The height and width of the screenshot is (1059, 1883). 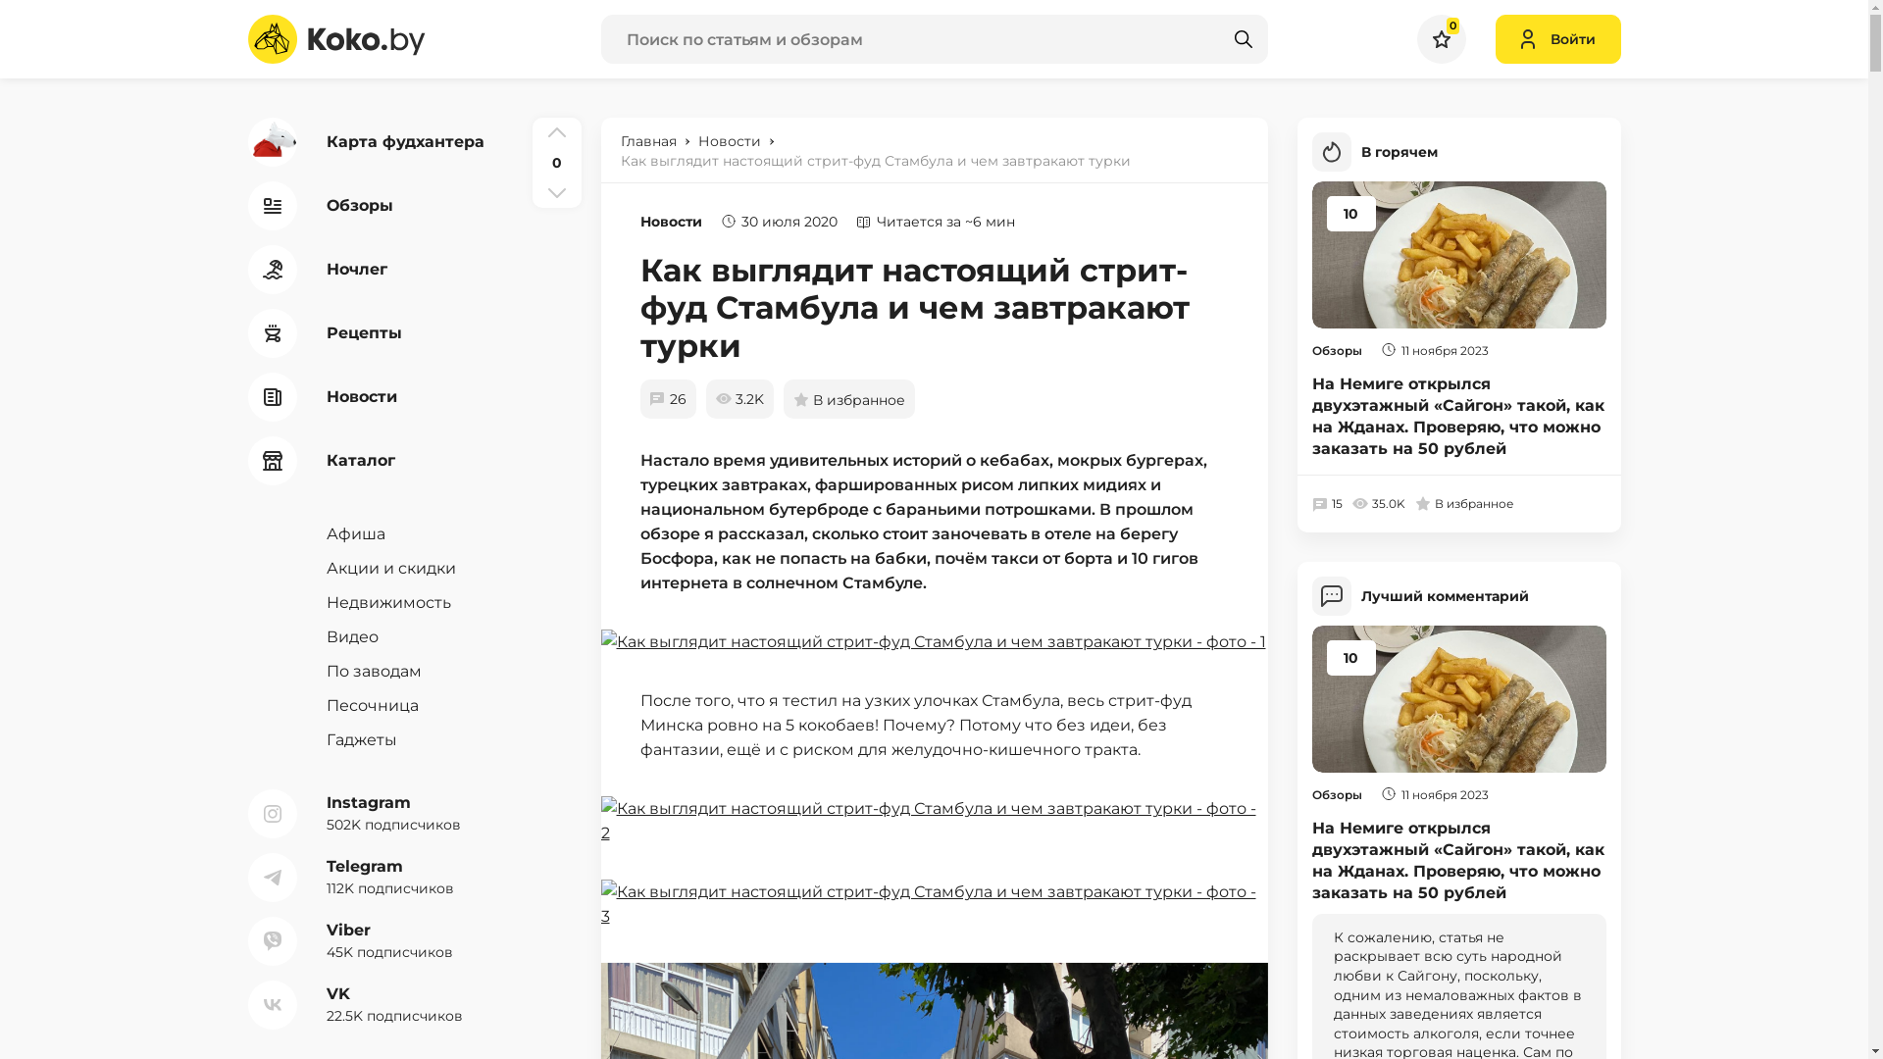 What do you see at coordinates (1459, 699) in the screenshot?
I see `10` at bounding box center [1459, 699].